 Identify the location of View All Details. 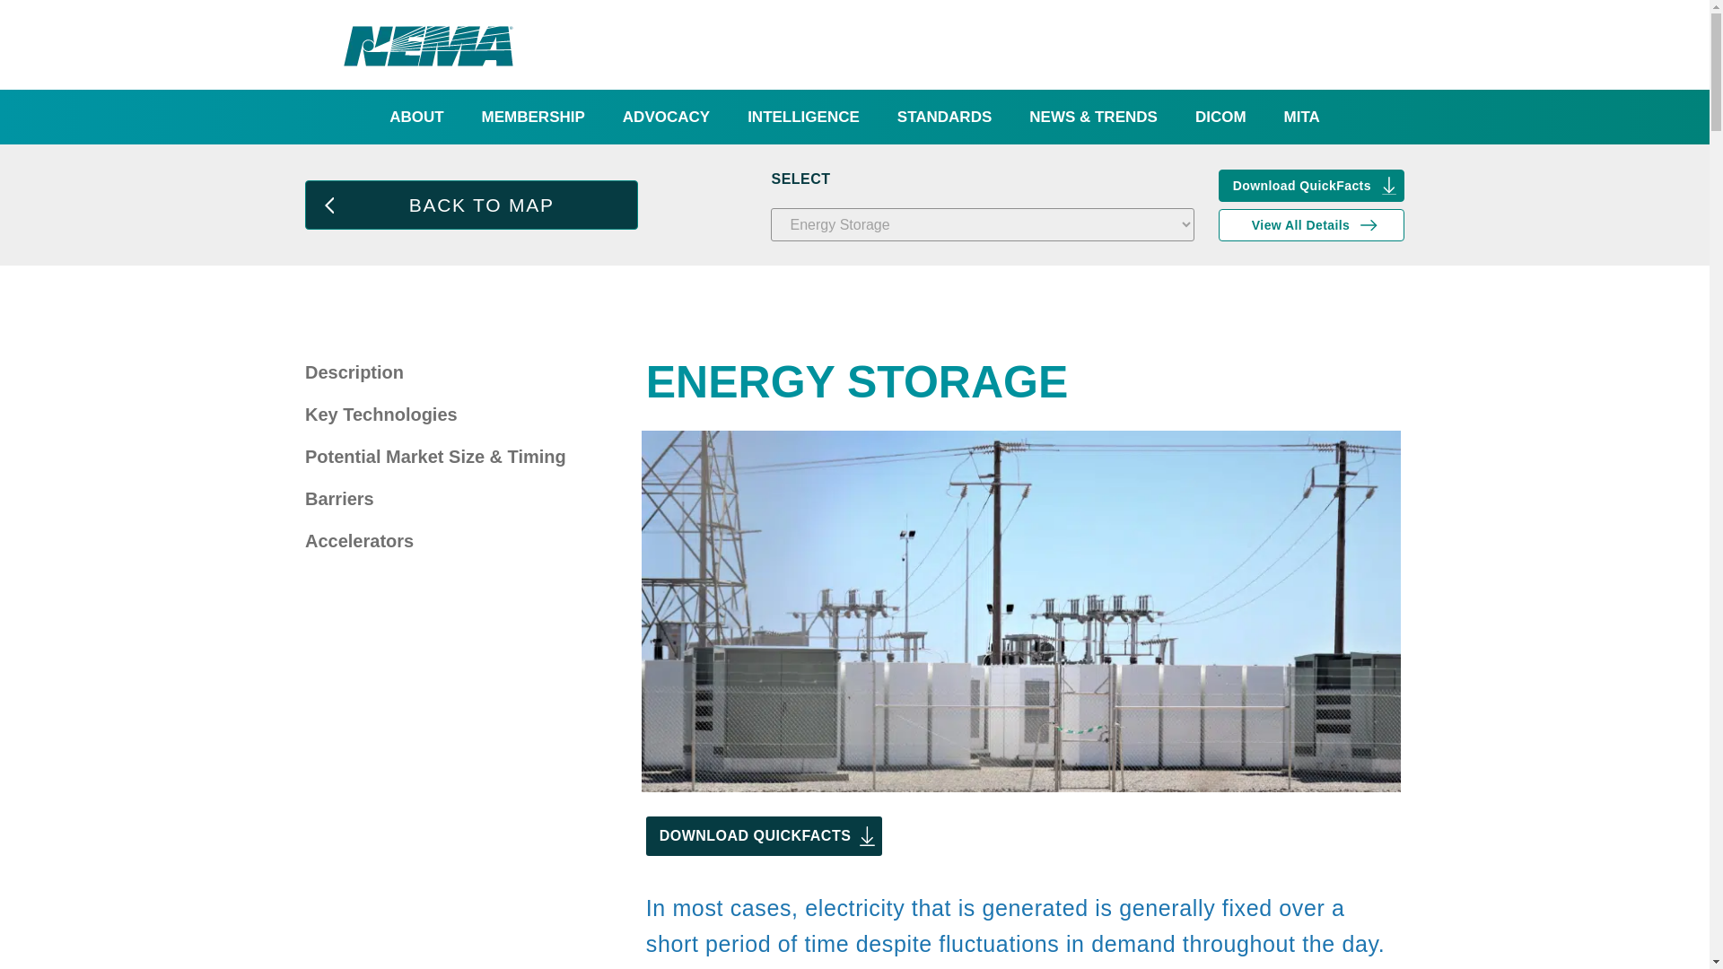
(1310, 224).